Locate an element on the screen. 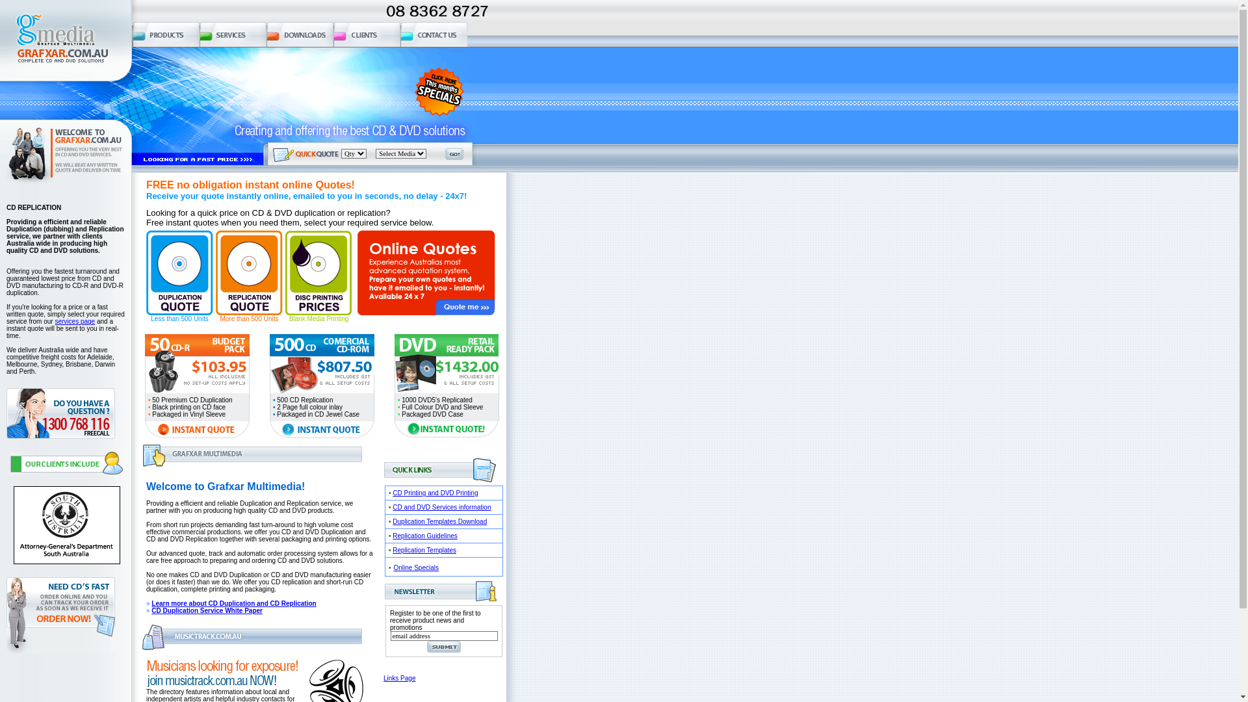  services page is located at coordinates (75, 321).